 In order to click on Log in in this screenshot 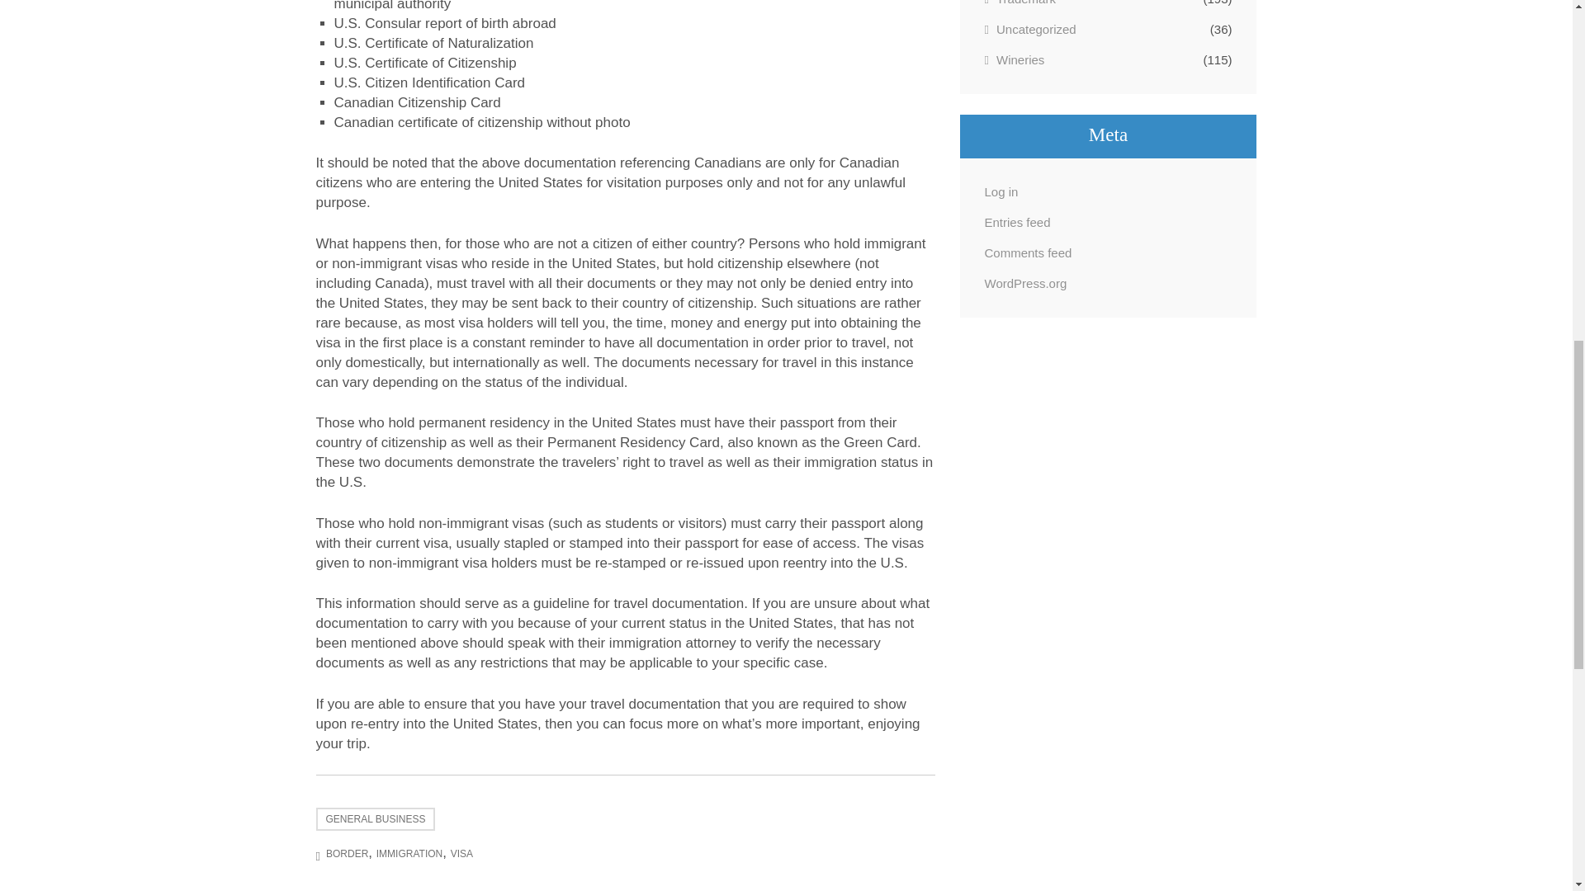, I will do `click(1001, 191)`.